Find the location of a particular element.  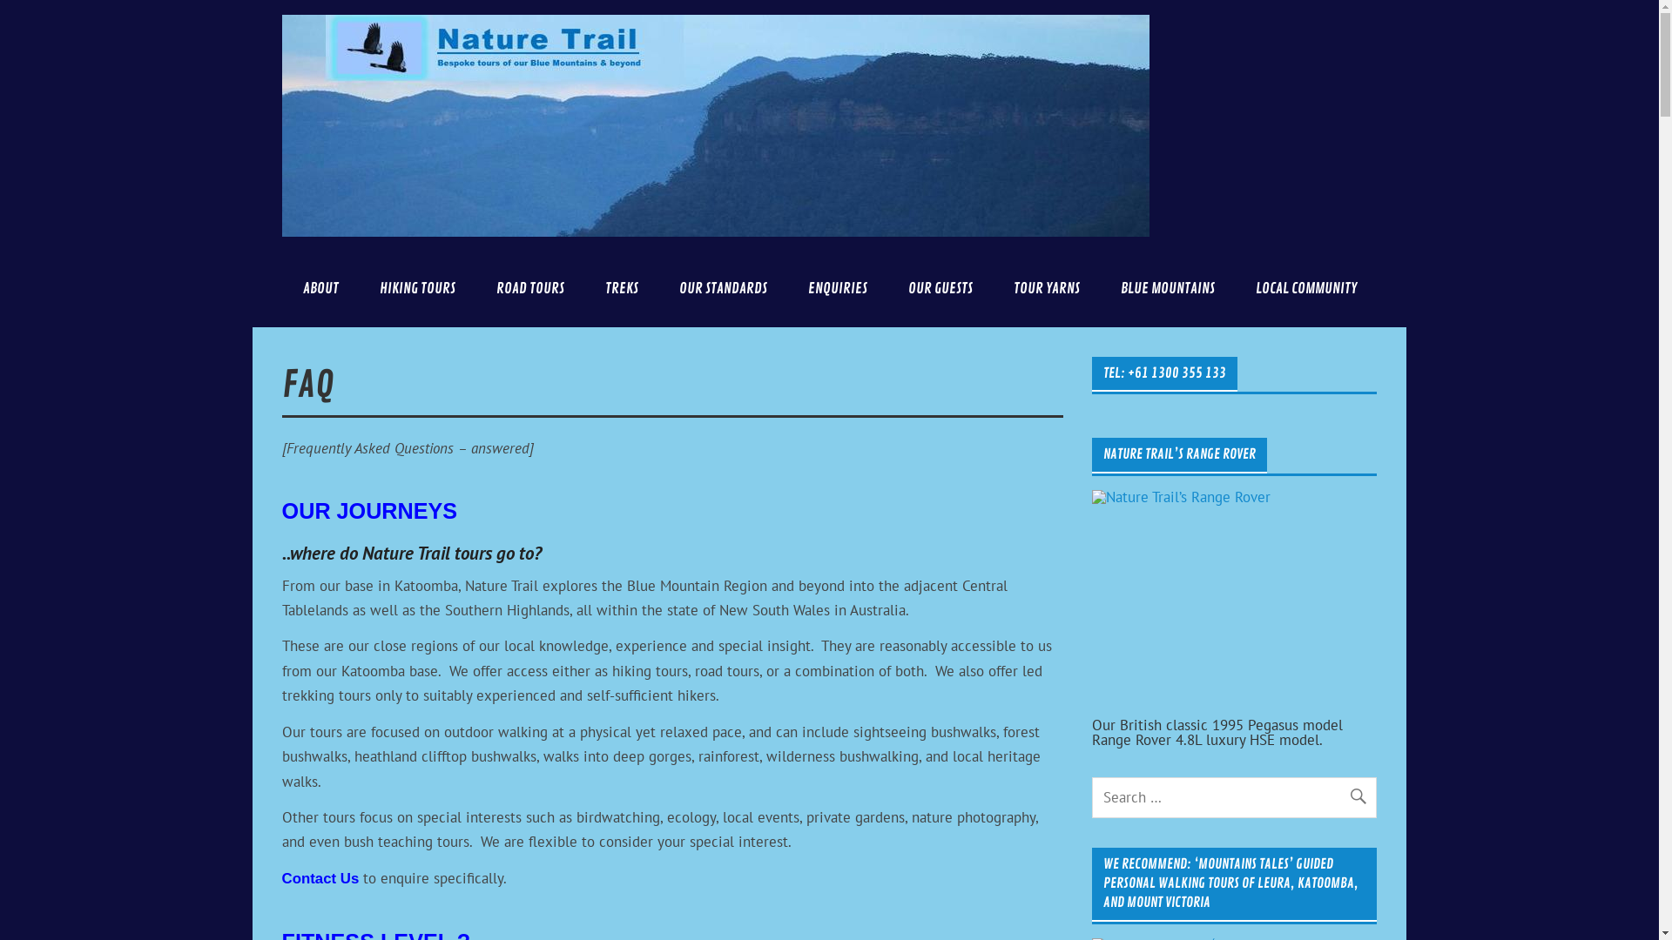

Contact Us is located at coordinates (320, 878).